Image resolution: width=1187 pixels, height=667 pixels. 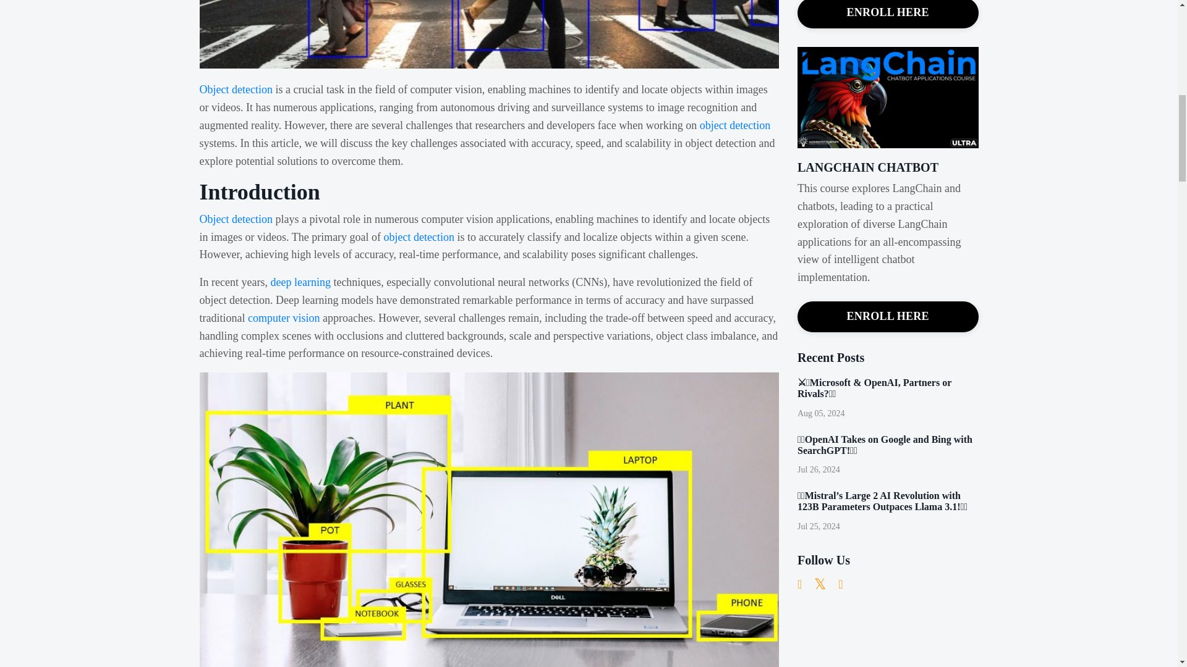 What do you see at coordinates (283, 317) in the screenshot?
I see `computer vision` at bounding box center [283, 317].